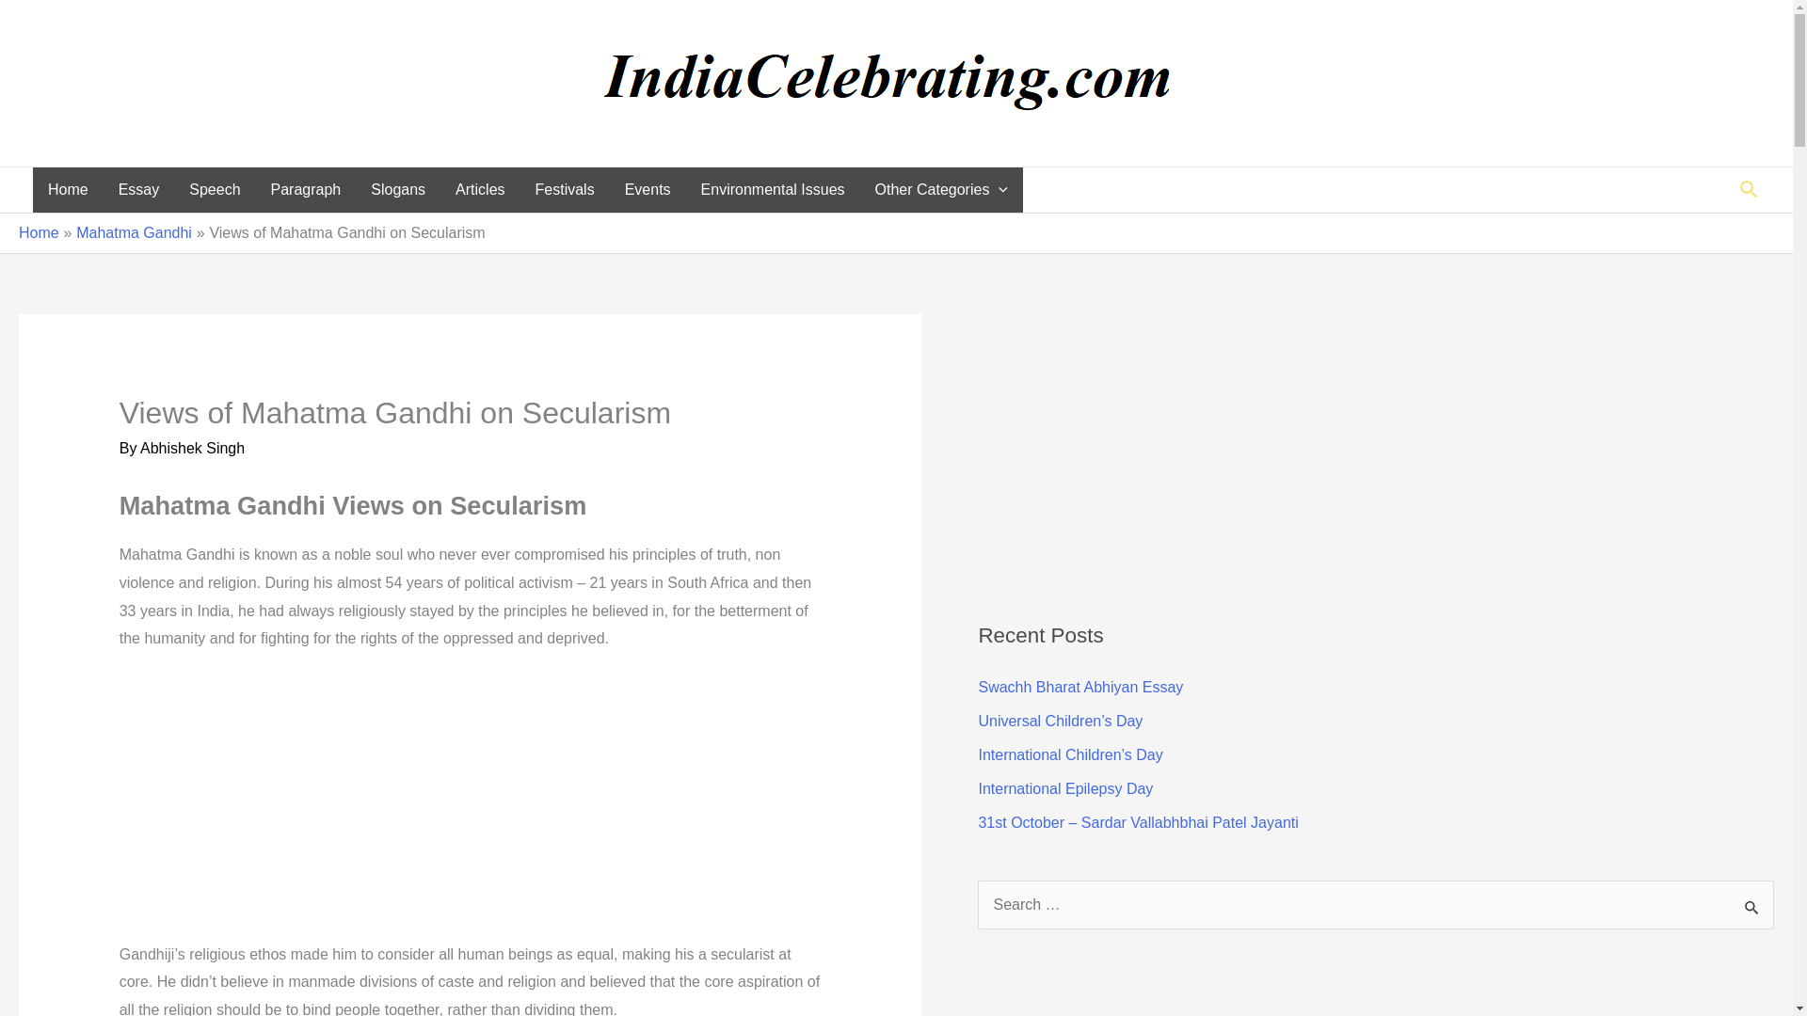 The width and height of the screenshot is (1807, 1016). Describe the element at coordinates (773, 190) in the screenshot. I see `Environmental Issues` at that location.